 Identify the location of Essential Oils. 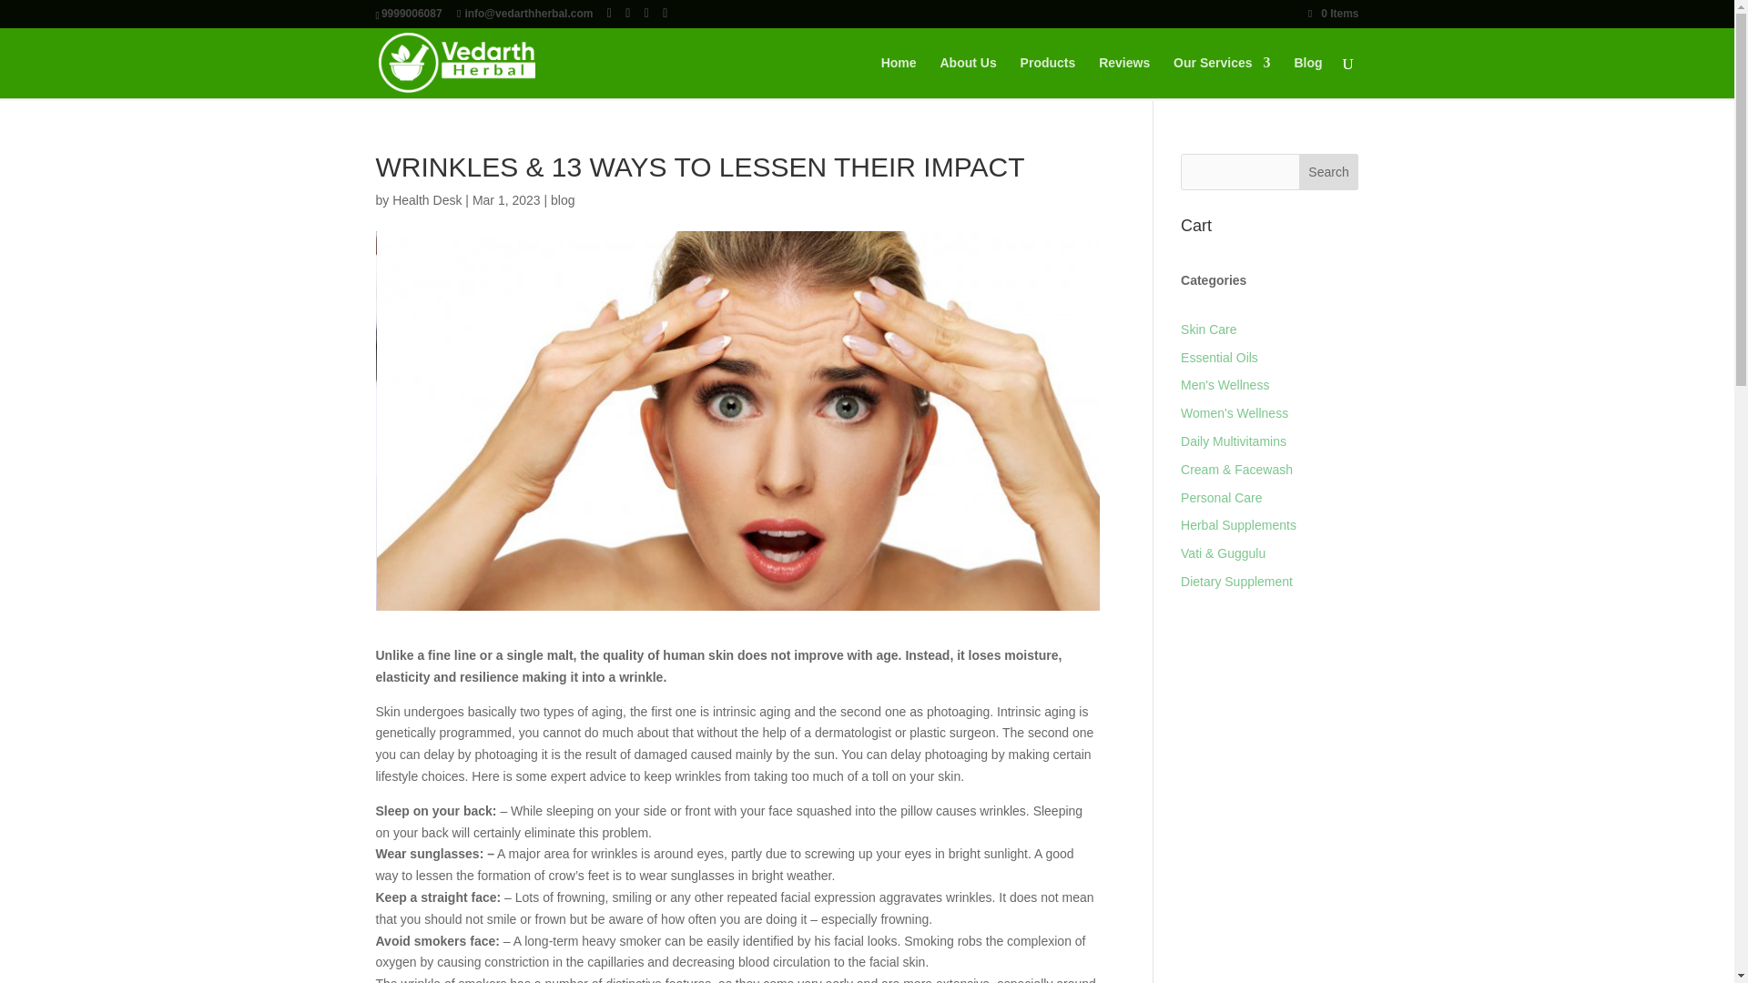
(1220, 357).